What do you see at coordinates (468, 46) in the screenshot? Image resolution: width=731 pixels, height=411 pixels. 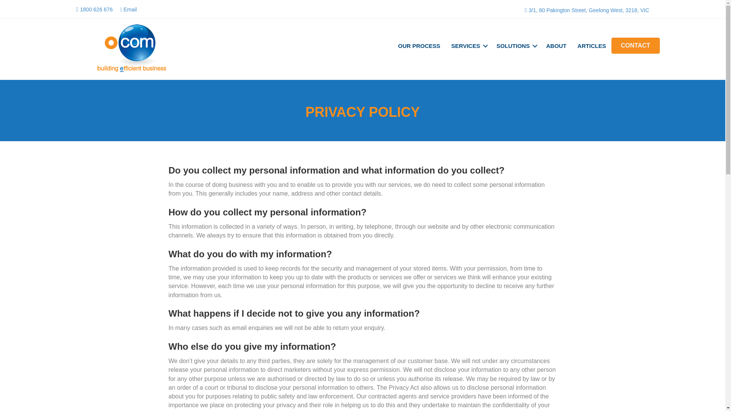 I see `SERVICES` at bounding box center [468, 46].